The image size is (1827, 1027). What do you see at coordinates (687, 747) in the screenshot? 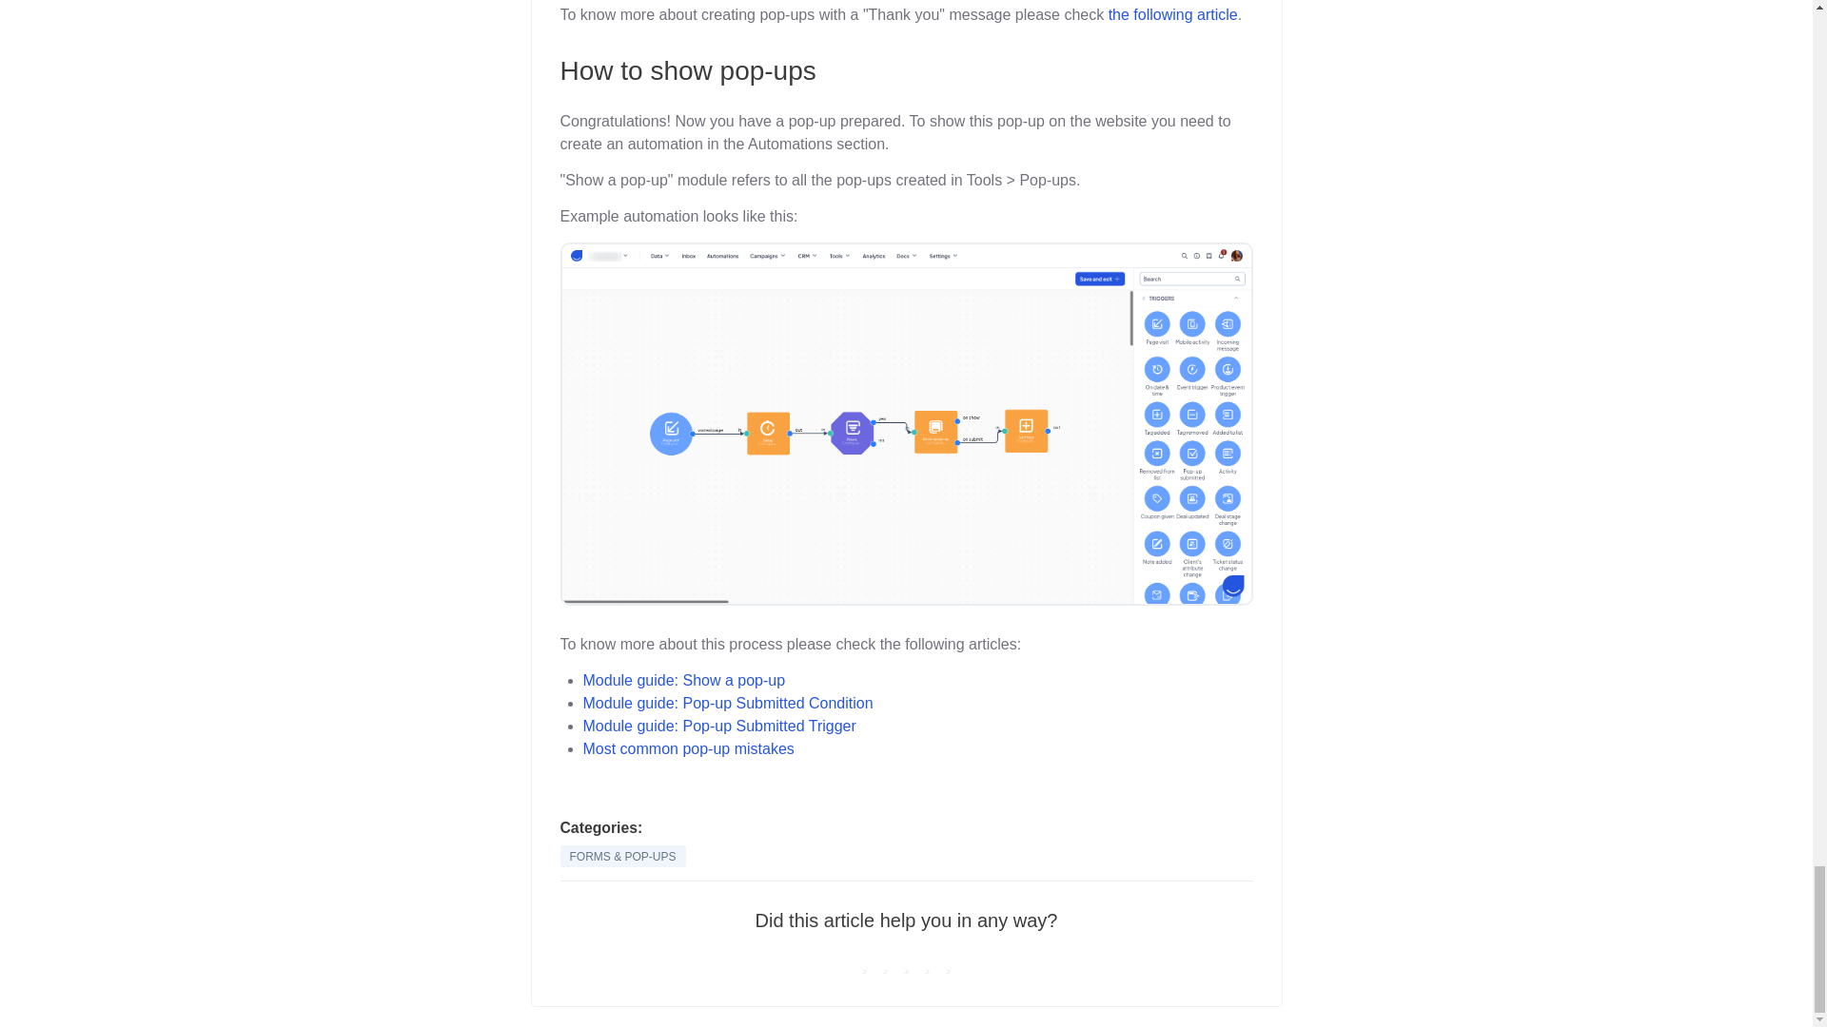
I see `Most common pop-up mistakes` at bounding box center [687, 747].